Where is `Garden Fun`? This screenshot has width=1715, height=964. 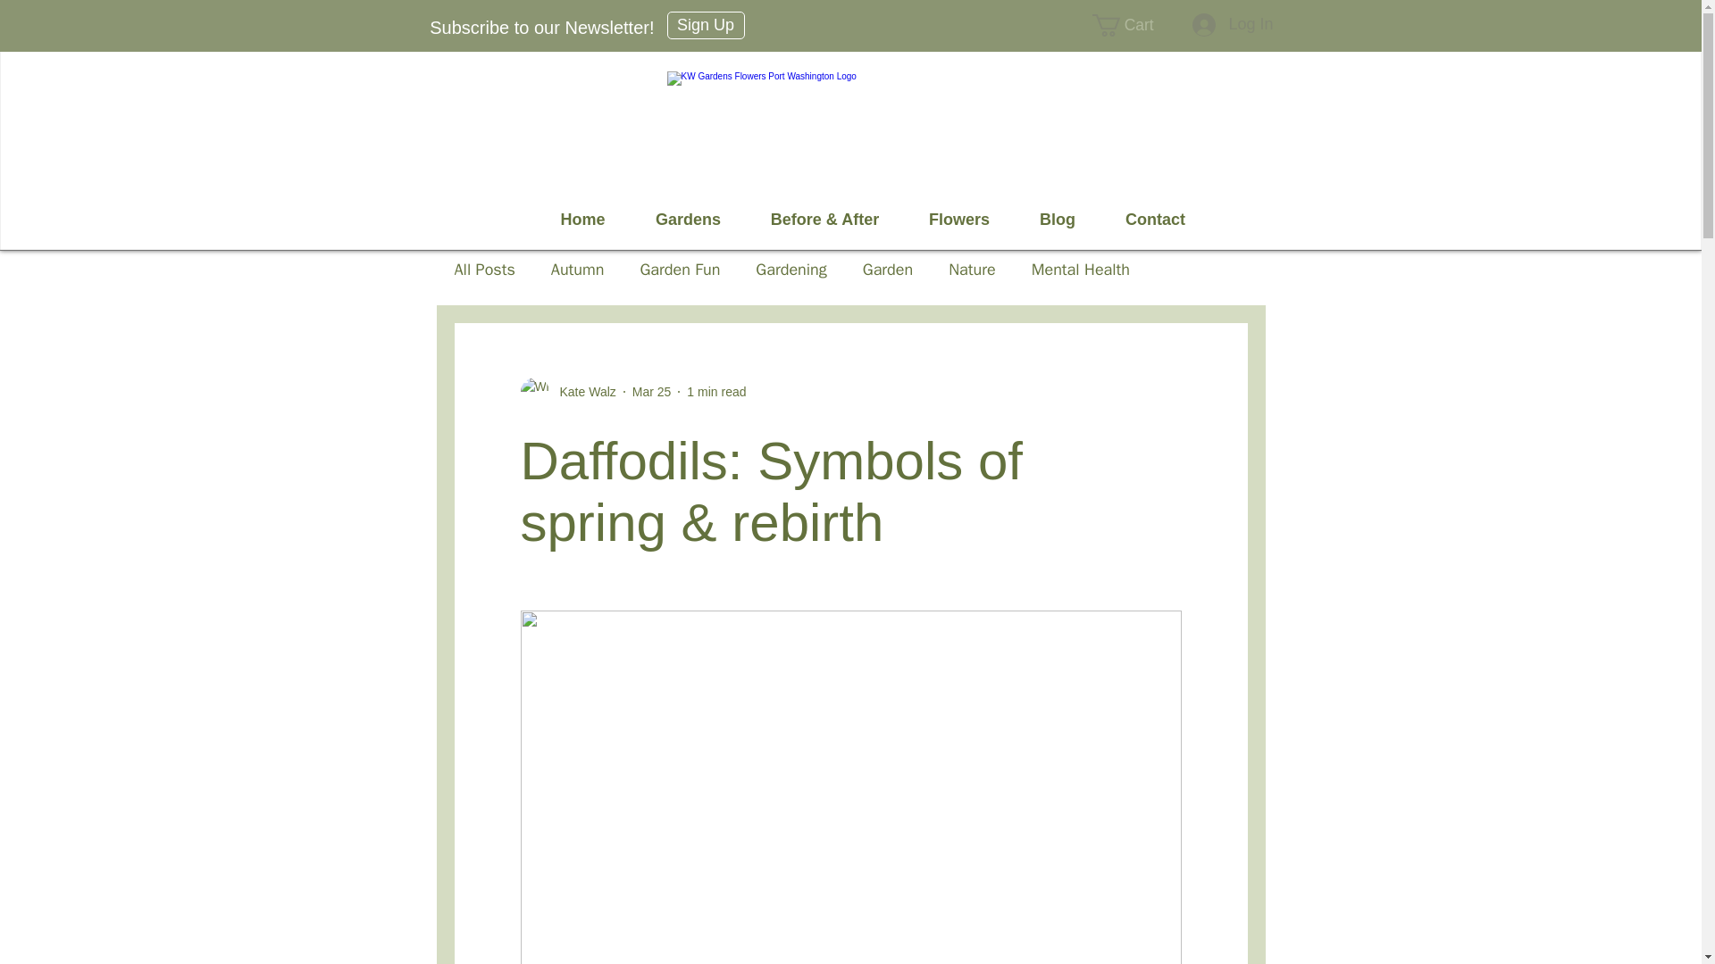 Garden Fun is located at coordinates (680, 270).